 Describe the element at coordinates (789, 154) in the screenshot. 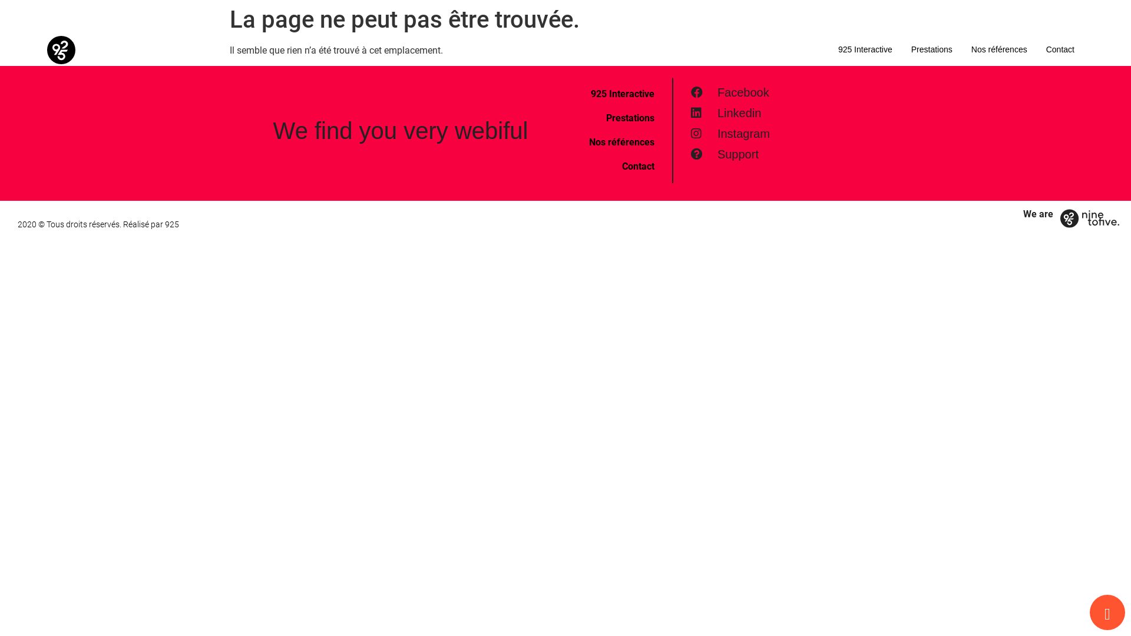

I see `Support` at that location.